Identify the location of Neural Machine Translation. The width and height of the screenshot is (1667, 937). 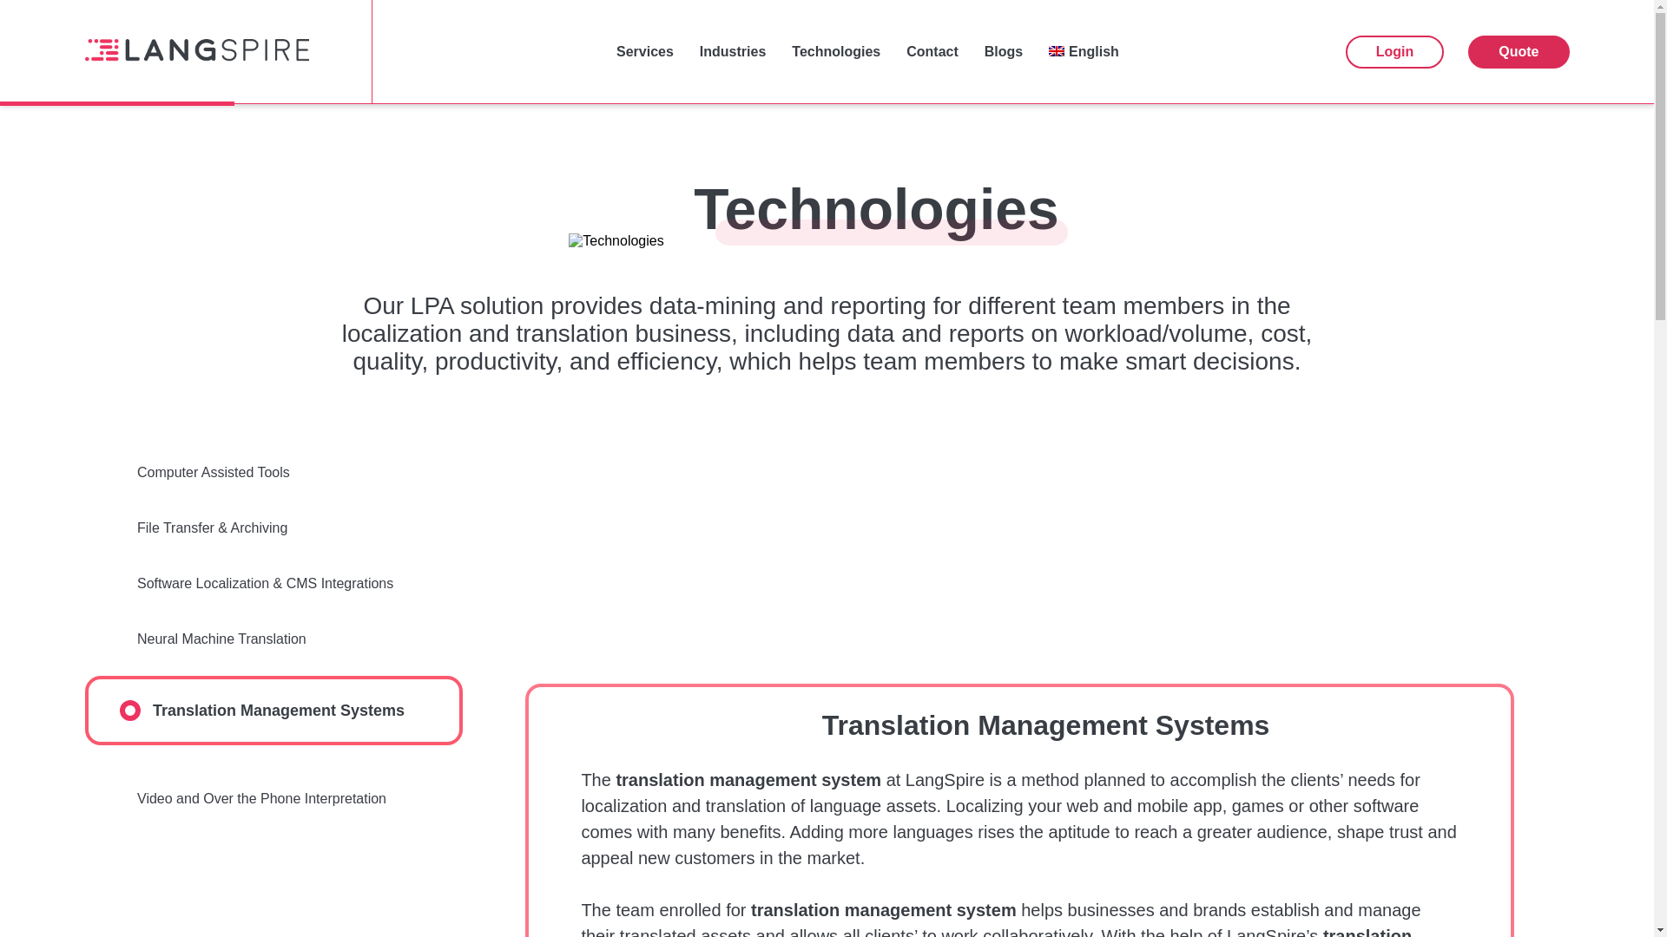
(273, 639).